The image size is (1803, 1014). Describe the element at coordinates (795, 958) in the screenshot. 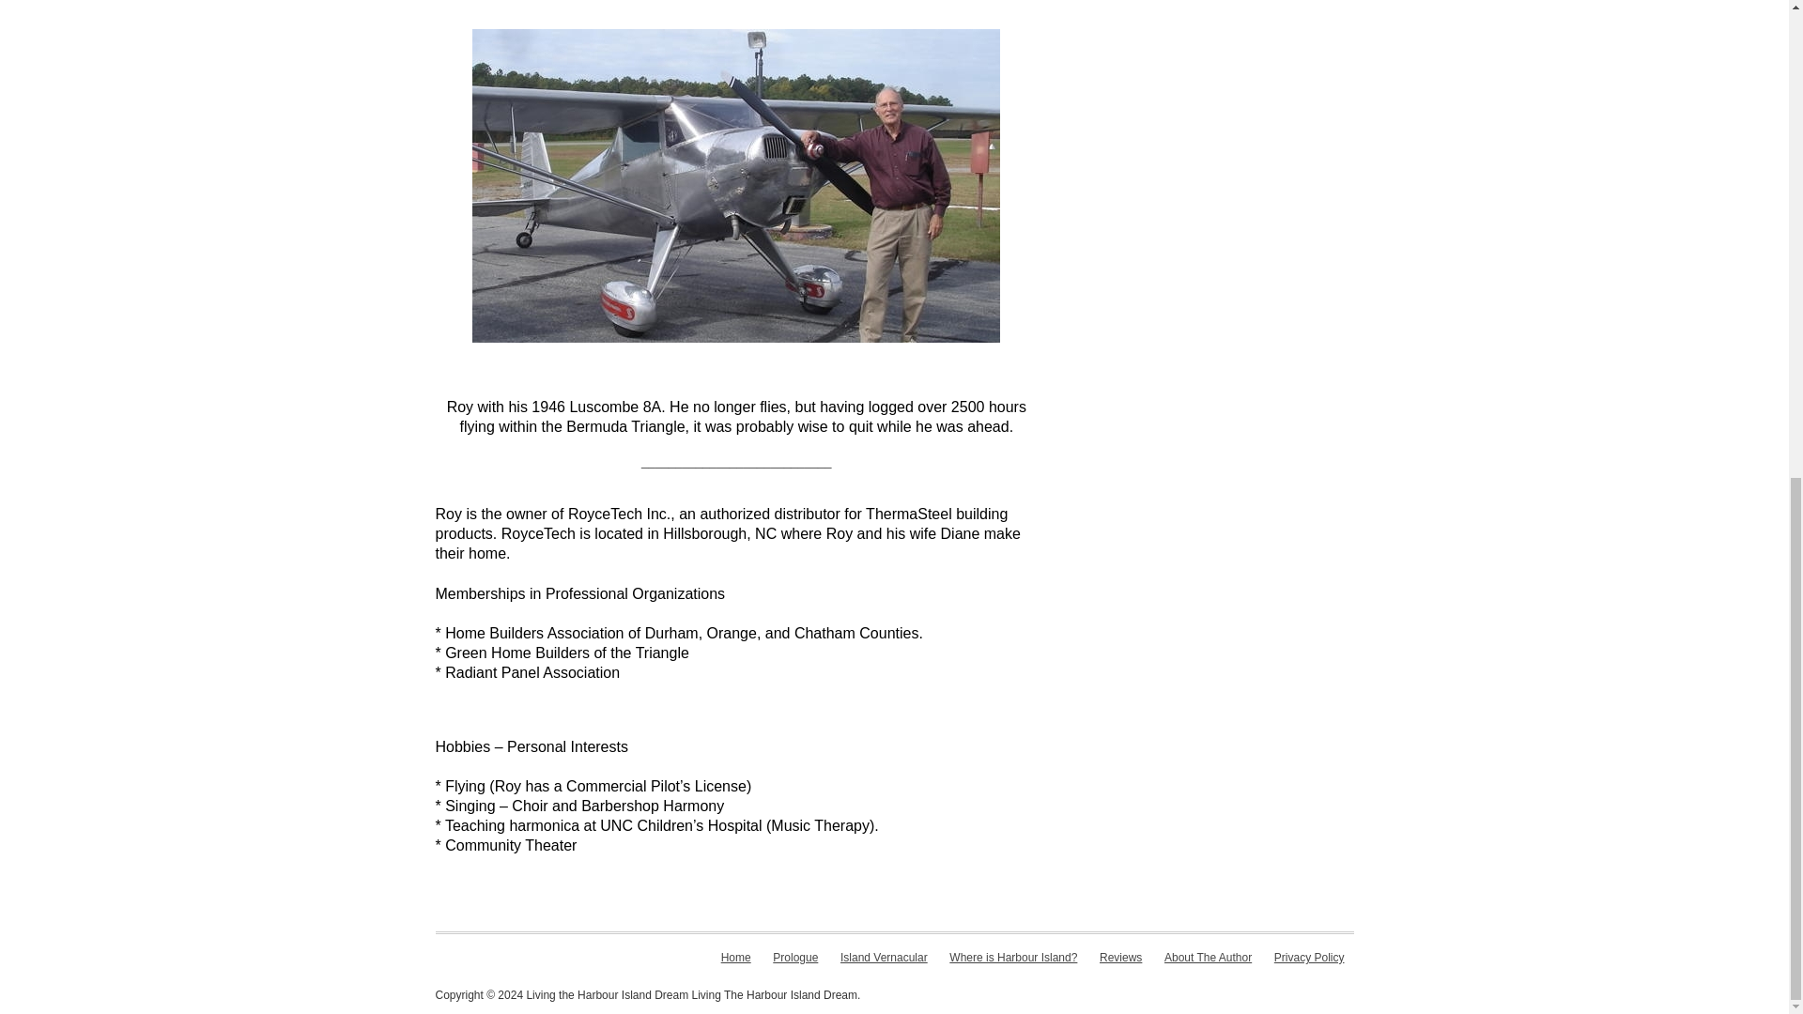

I see `Prologue` at that location.